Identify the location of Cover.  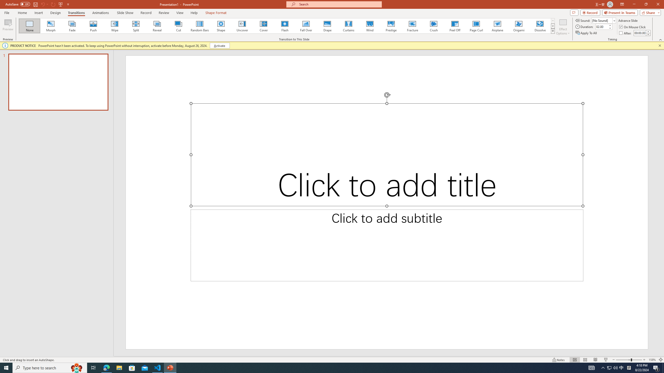
(264, 26).